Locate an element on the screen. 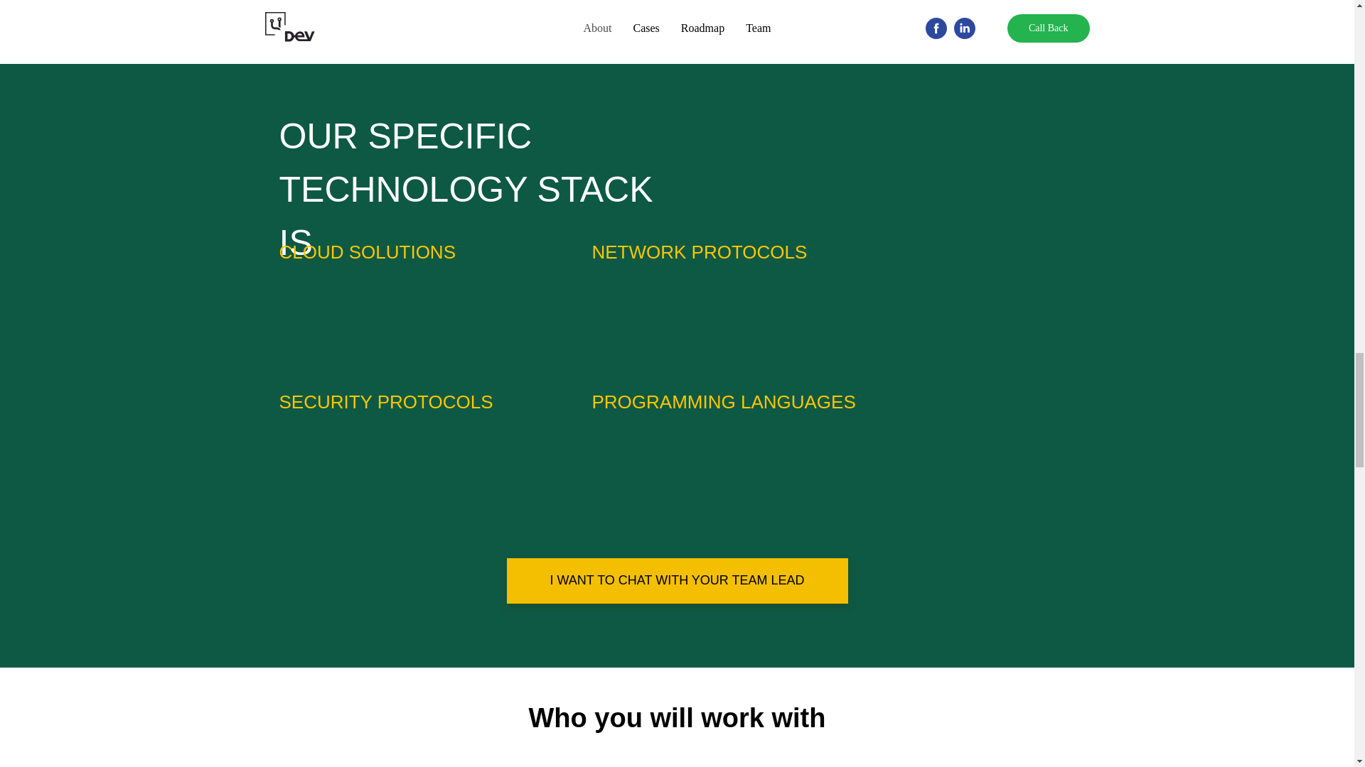 The width and height of the screenshot is (1365, 767). I WANT TO CHAT WITH YOUR TEAM LEAD is located at coordinates (677, 581).